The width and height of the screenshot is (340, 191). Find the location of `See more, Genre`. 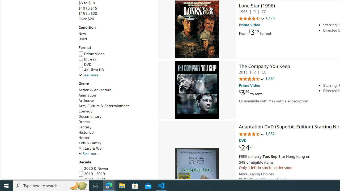

See more, Genre is located at coordinates (88, 154).